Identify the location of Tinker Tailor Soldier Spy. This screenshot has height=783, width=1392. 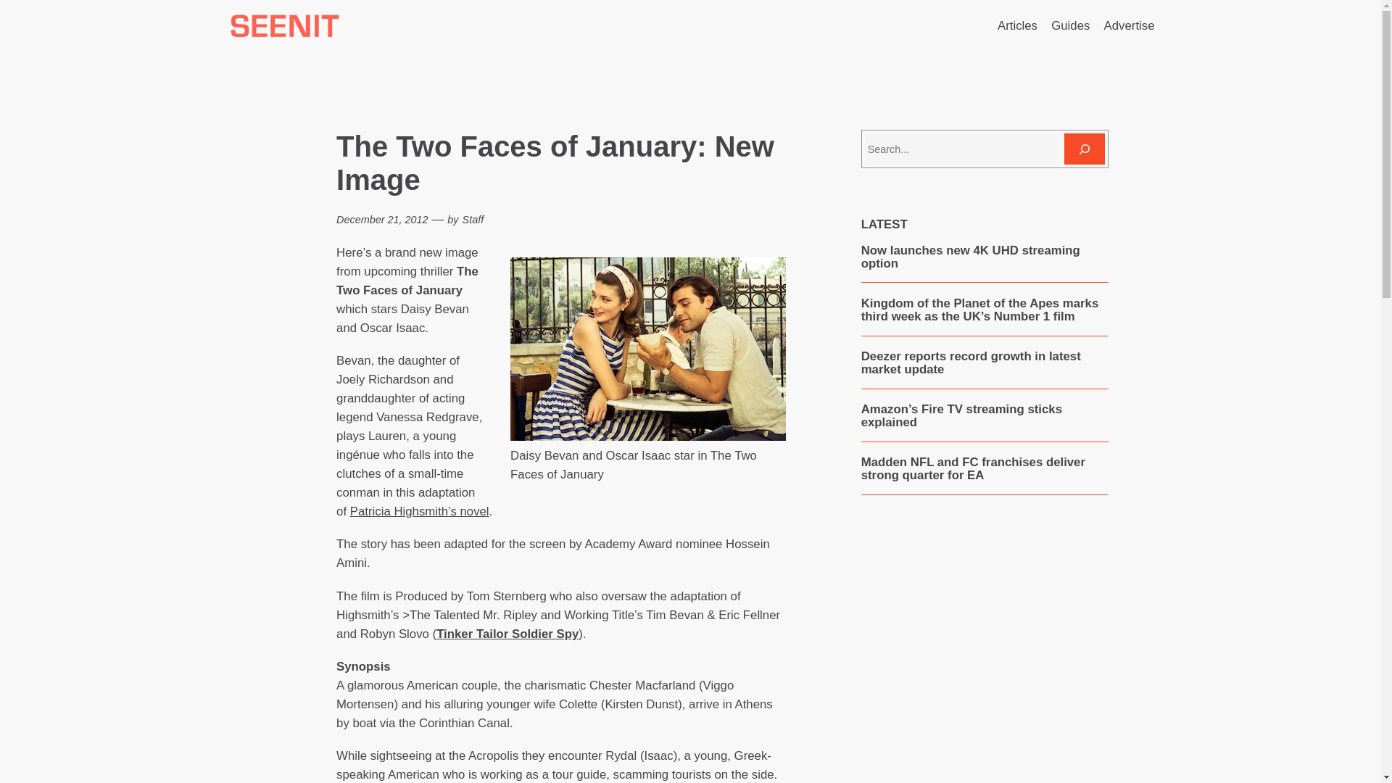
(507, 634).